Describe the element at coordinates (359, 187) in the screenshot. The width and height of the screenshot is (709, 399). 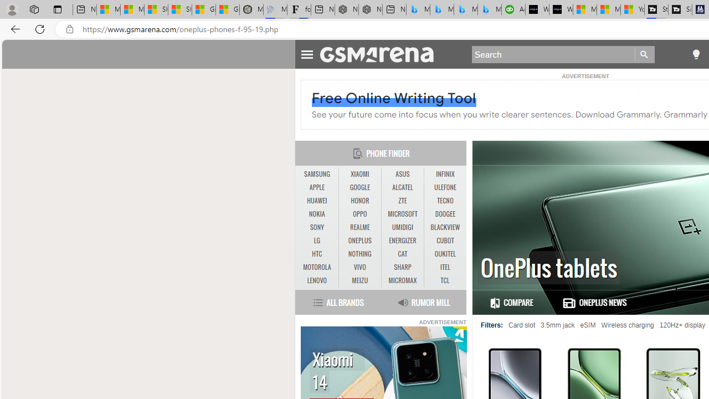
I see `GOOGLE` at that location.